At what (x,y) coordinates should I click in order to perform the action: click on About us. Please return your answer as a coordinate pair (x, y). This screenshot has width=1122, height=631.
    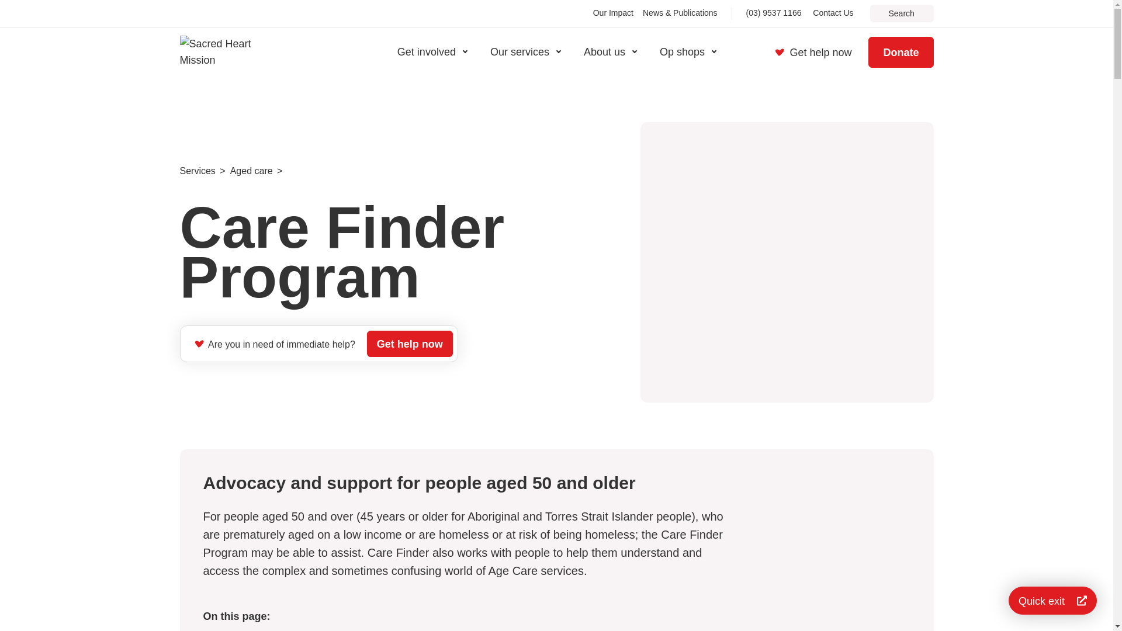
    Looking at the image, I should click on (610, 51).